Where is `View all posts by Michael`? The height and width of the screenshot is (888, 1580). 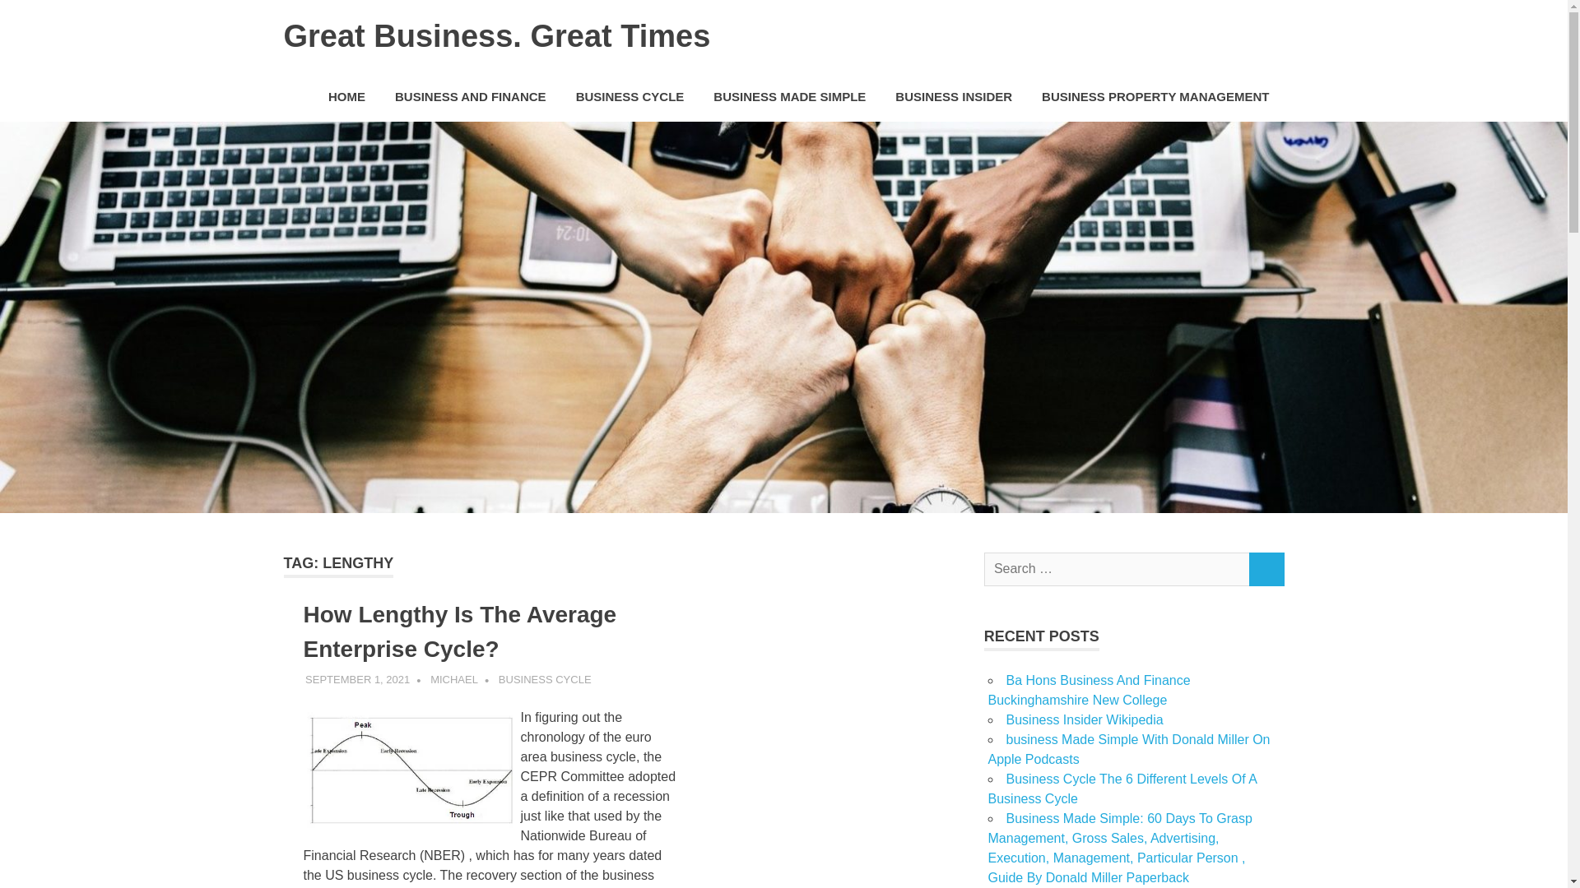
View all posts by Michael is located at coordinates (454, 679).